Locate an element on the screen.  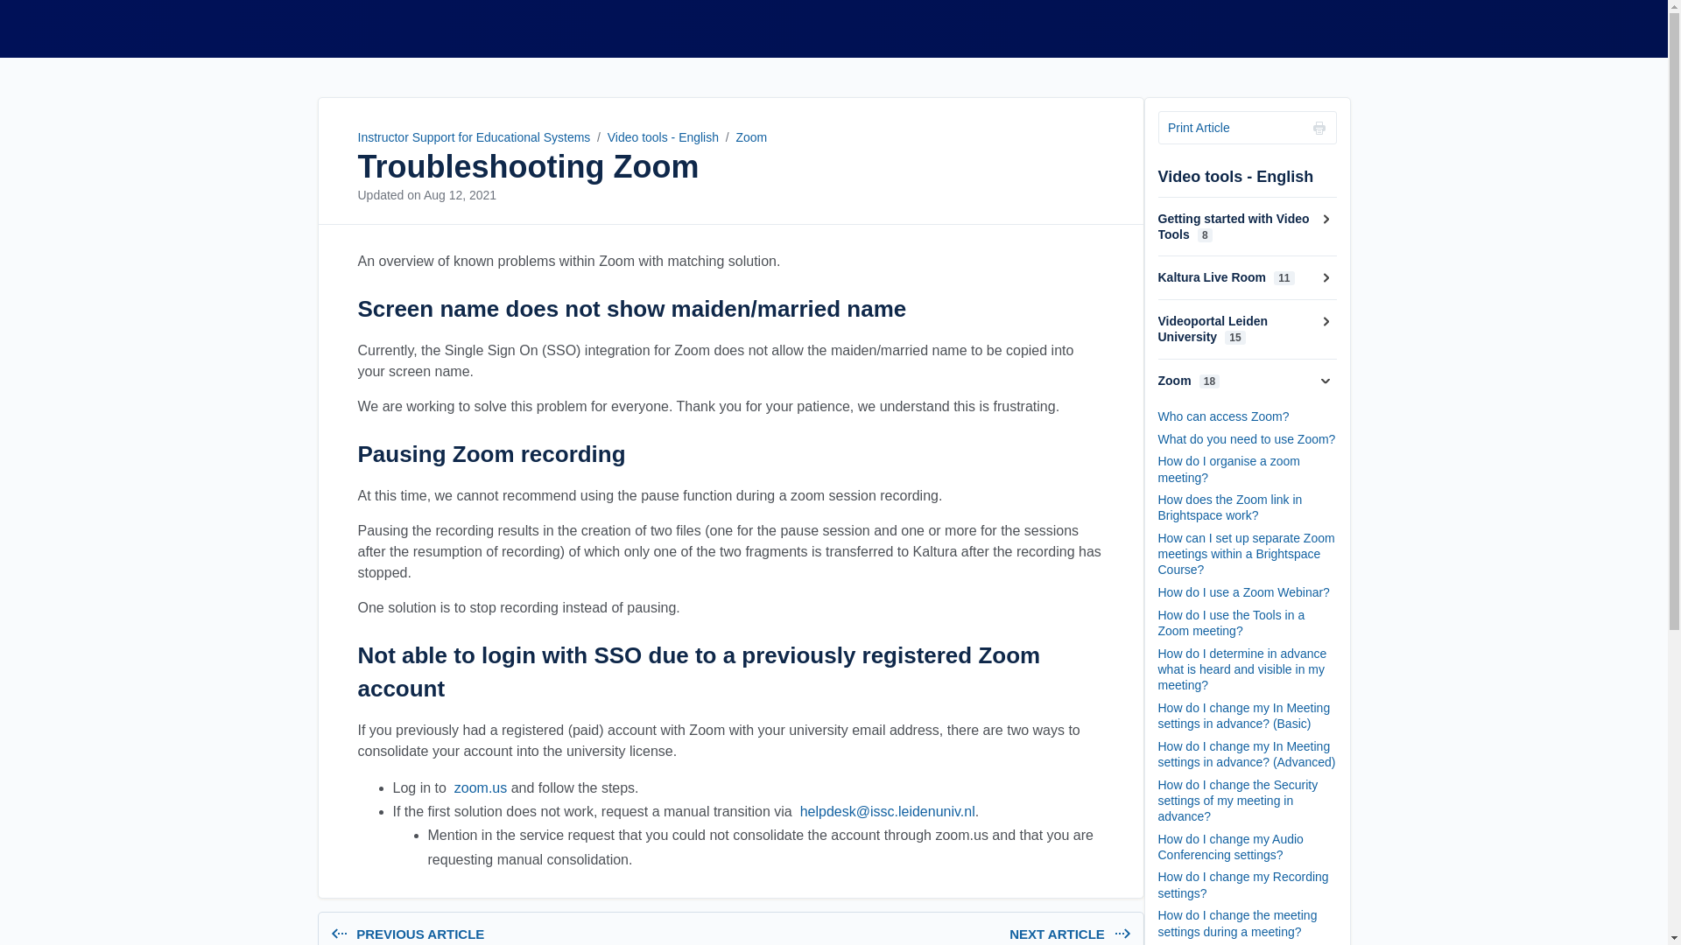
Print Article is located at coordinates (1247, 128).